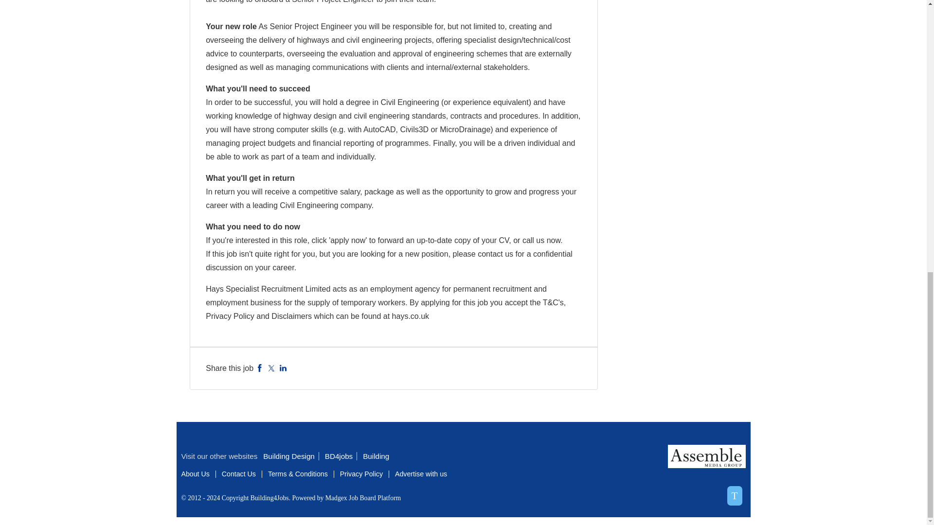 The image size is (934, 525). I want to click on BD4jobs, so click(341, 456).